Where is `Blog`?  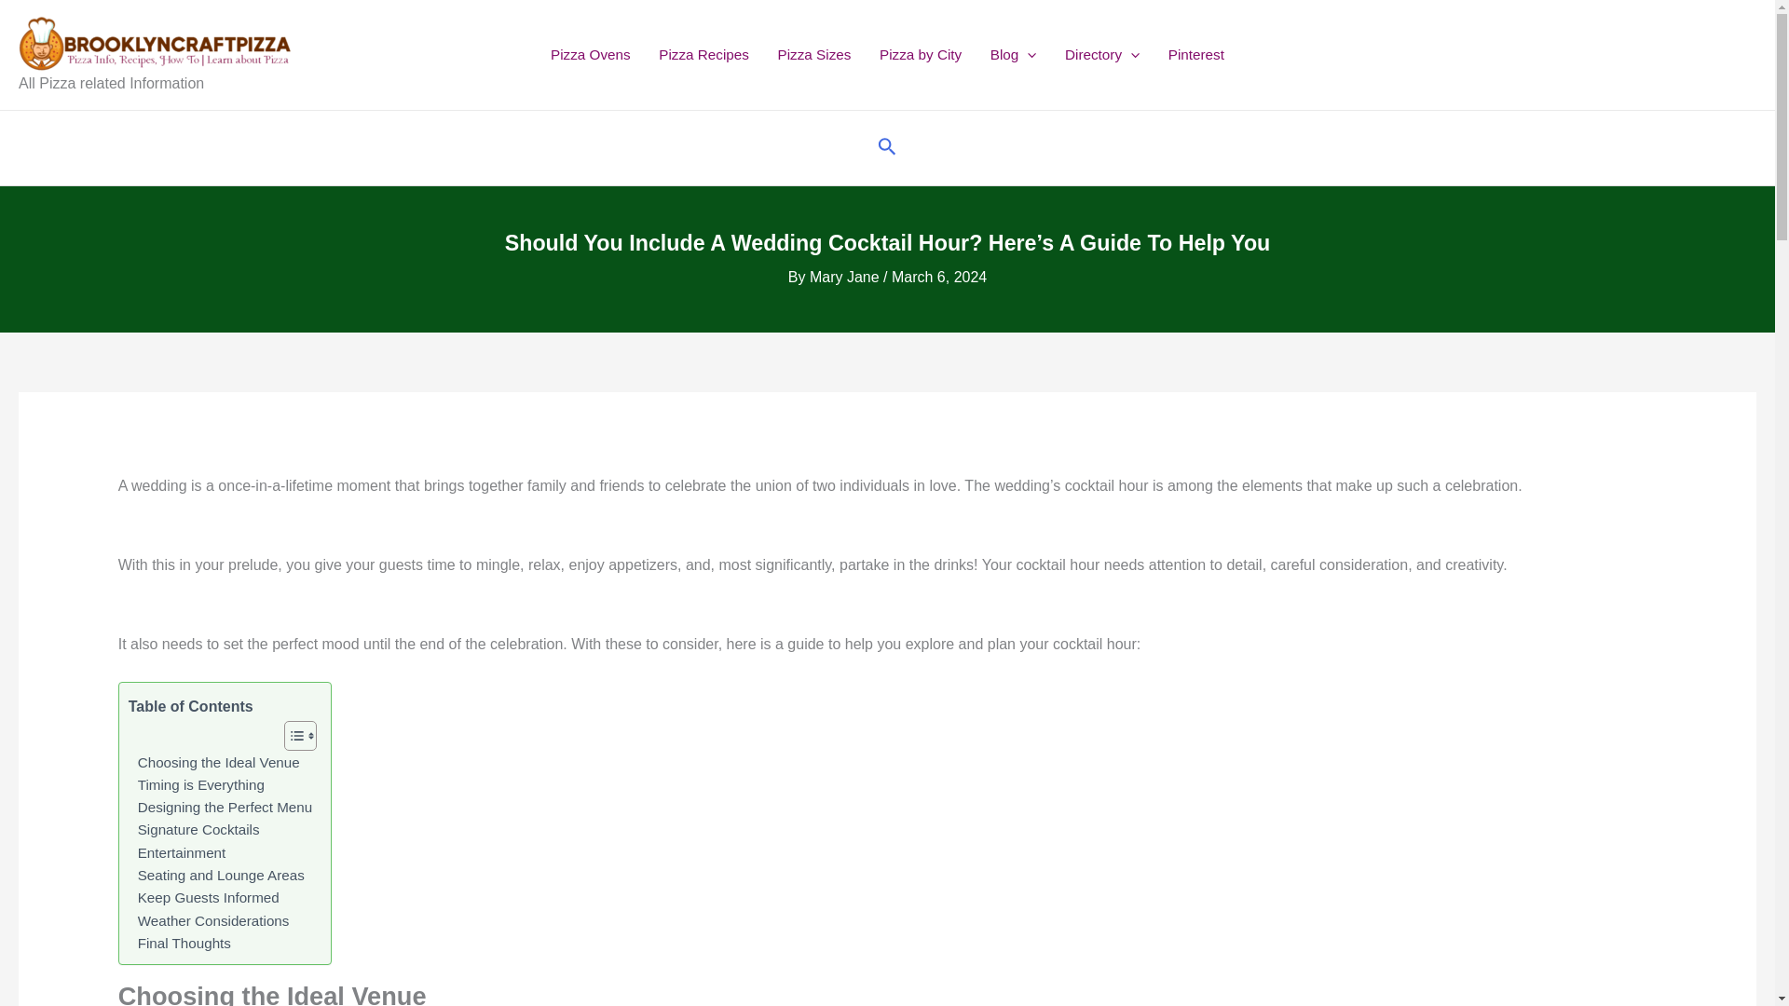
Blog is located at coordinates (1012, 54).